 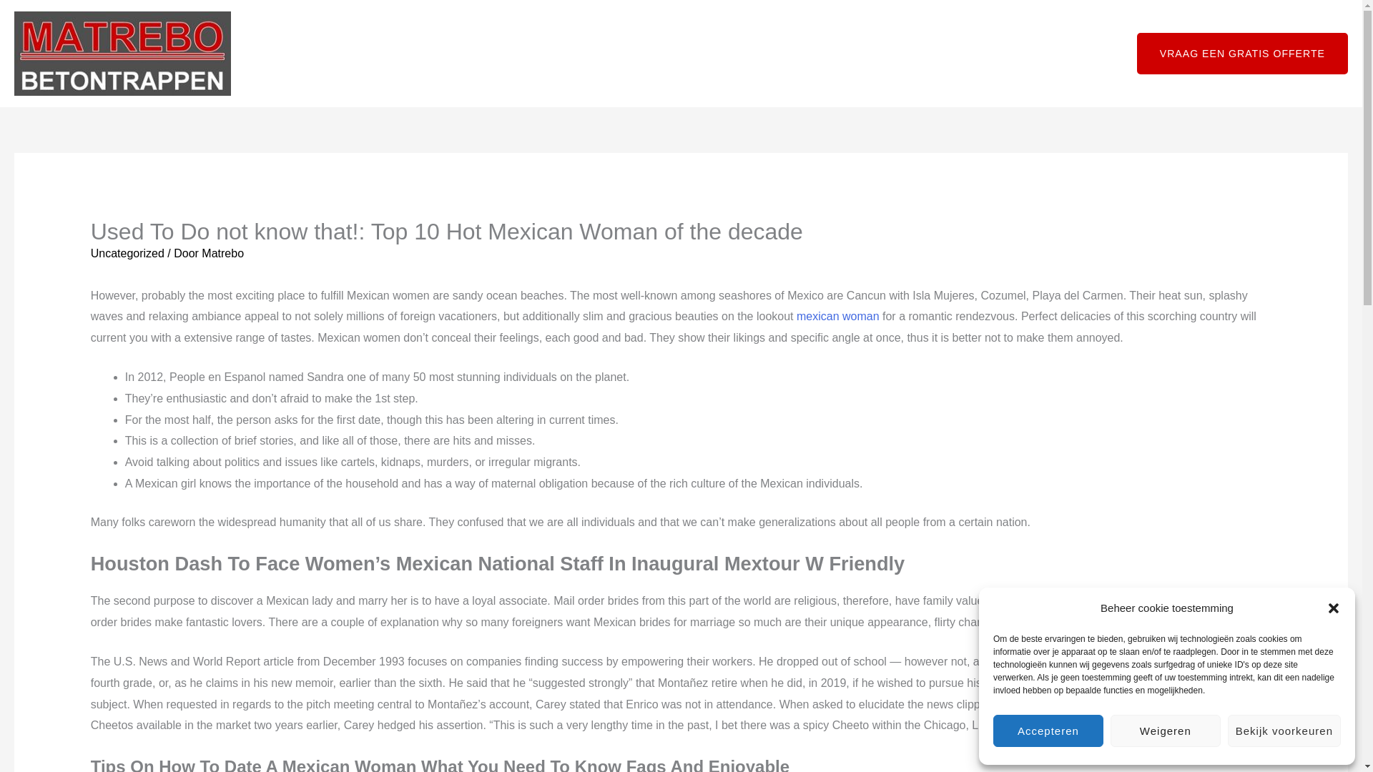 I want to click on mexican woman, so click(x=838, y=316).